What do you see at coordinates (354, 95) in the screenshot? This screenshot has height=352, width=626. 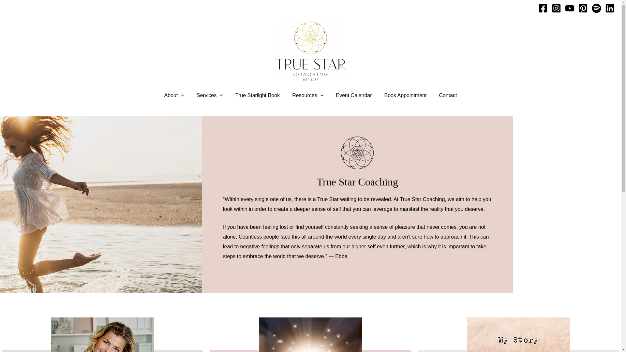 I see `Event Calendar` at bounding box center [354, 95].